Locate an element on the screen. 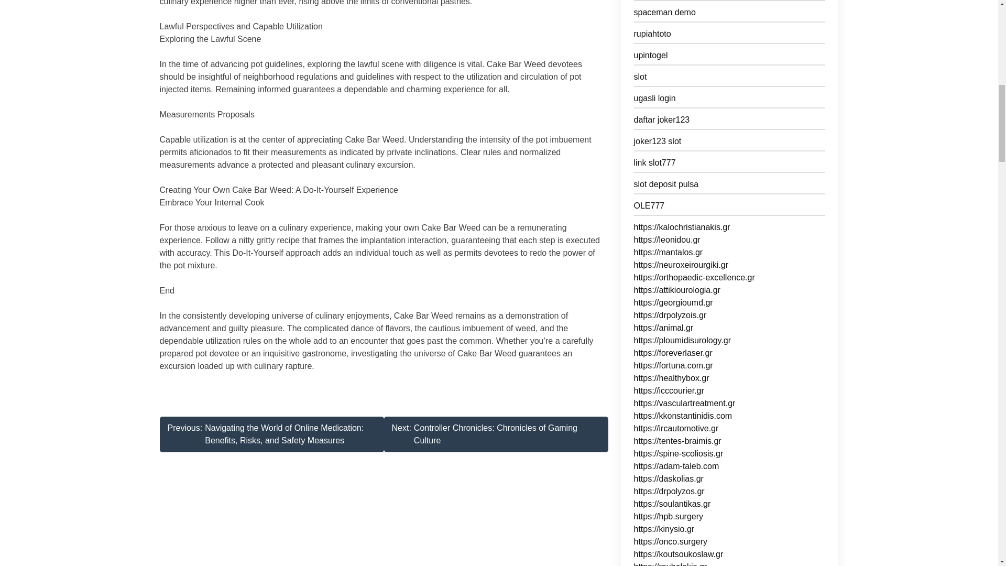 The image size is (1006, 566). upintogel is located at coordinates (729, 57).